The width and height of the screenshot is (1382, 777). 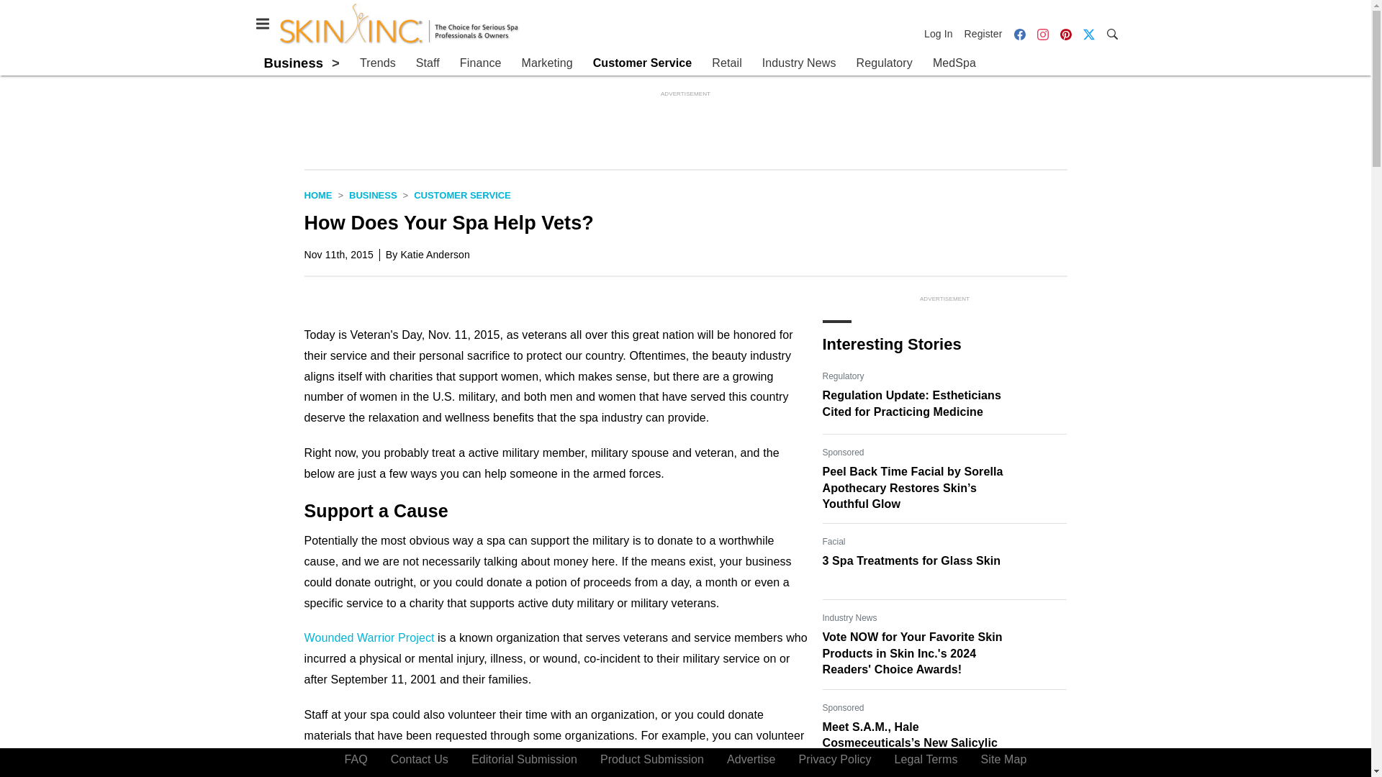 What do you see at coordinates (843, 708) in the screenshot?
I see `Sponsored` at bounding box center [843, 708].